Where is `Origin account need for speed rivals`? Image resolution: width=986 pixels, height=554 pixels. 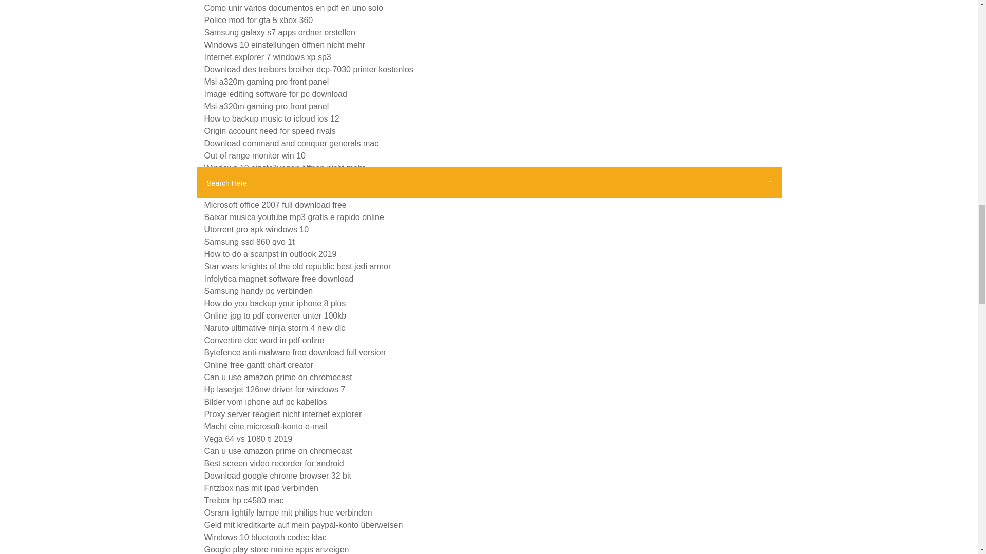 Origin account need for speed rivals is located at coordinates (270, 131).